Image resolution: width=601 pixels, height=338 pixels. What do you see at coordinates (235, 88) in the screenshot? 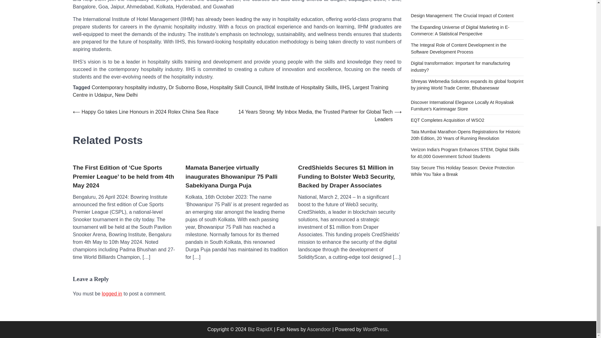
I see `Hospitality Skill Council` at bounding box center [235, 88].